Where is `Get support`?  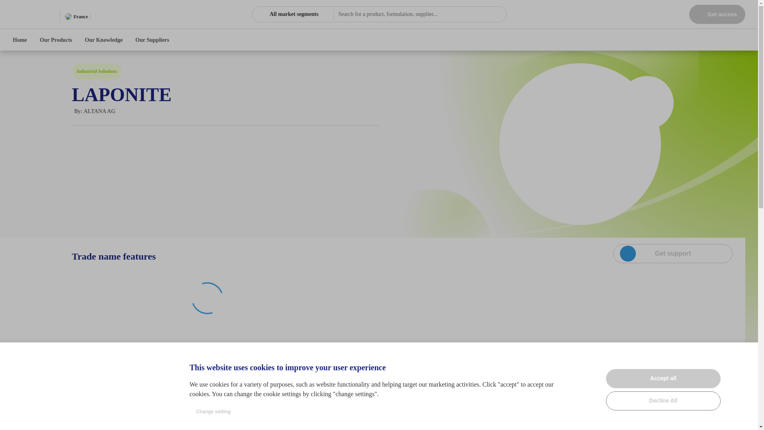
Get support is located at coordinates (673, 253).